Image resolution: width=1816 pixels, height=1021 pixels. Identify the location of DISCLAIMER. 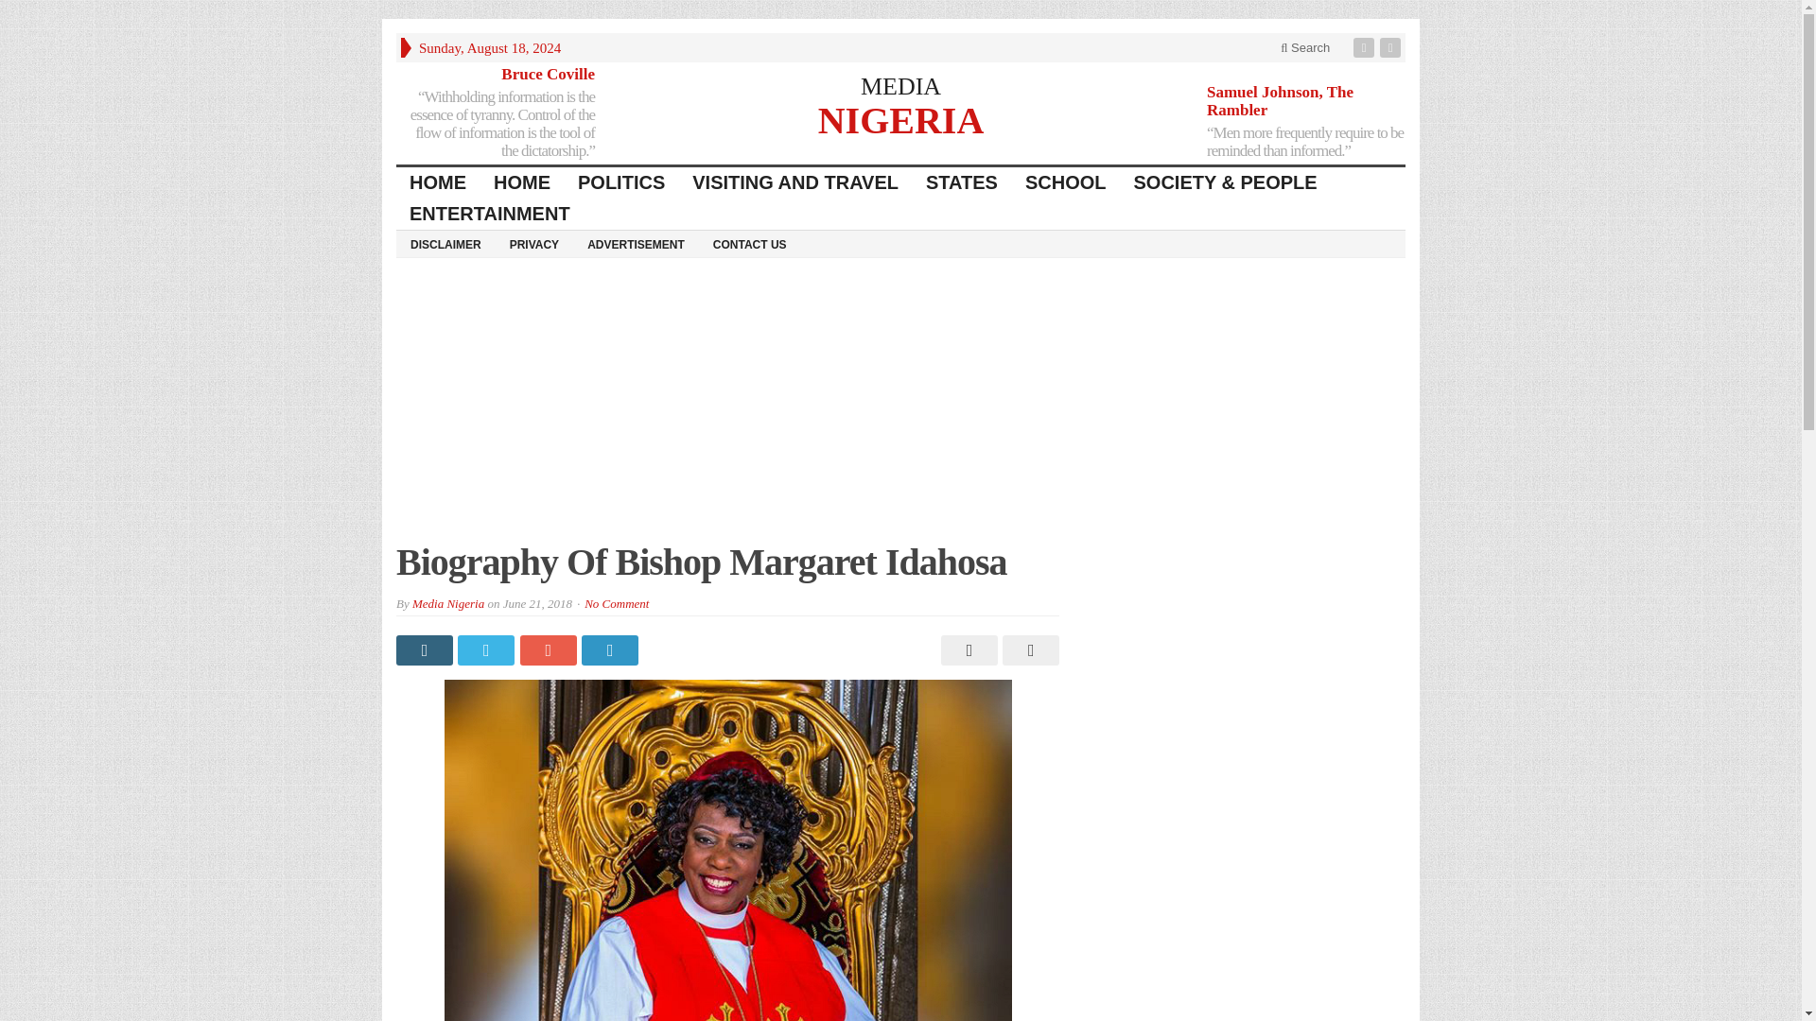
(445, 244).